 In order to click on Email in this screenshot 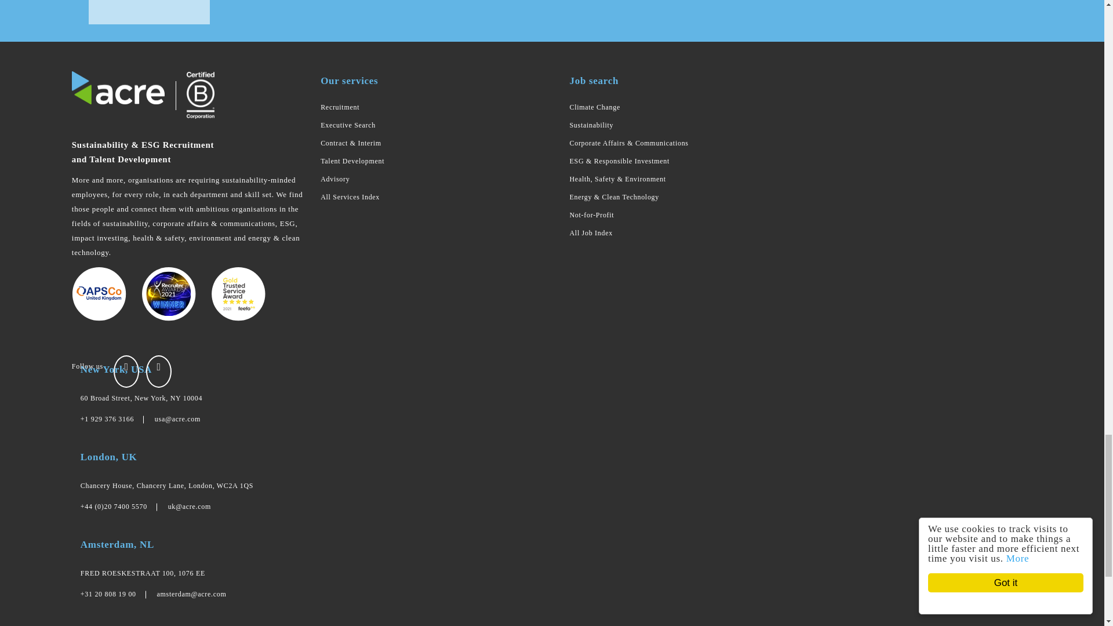, I will do `click(177, 418)`.